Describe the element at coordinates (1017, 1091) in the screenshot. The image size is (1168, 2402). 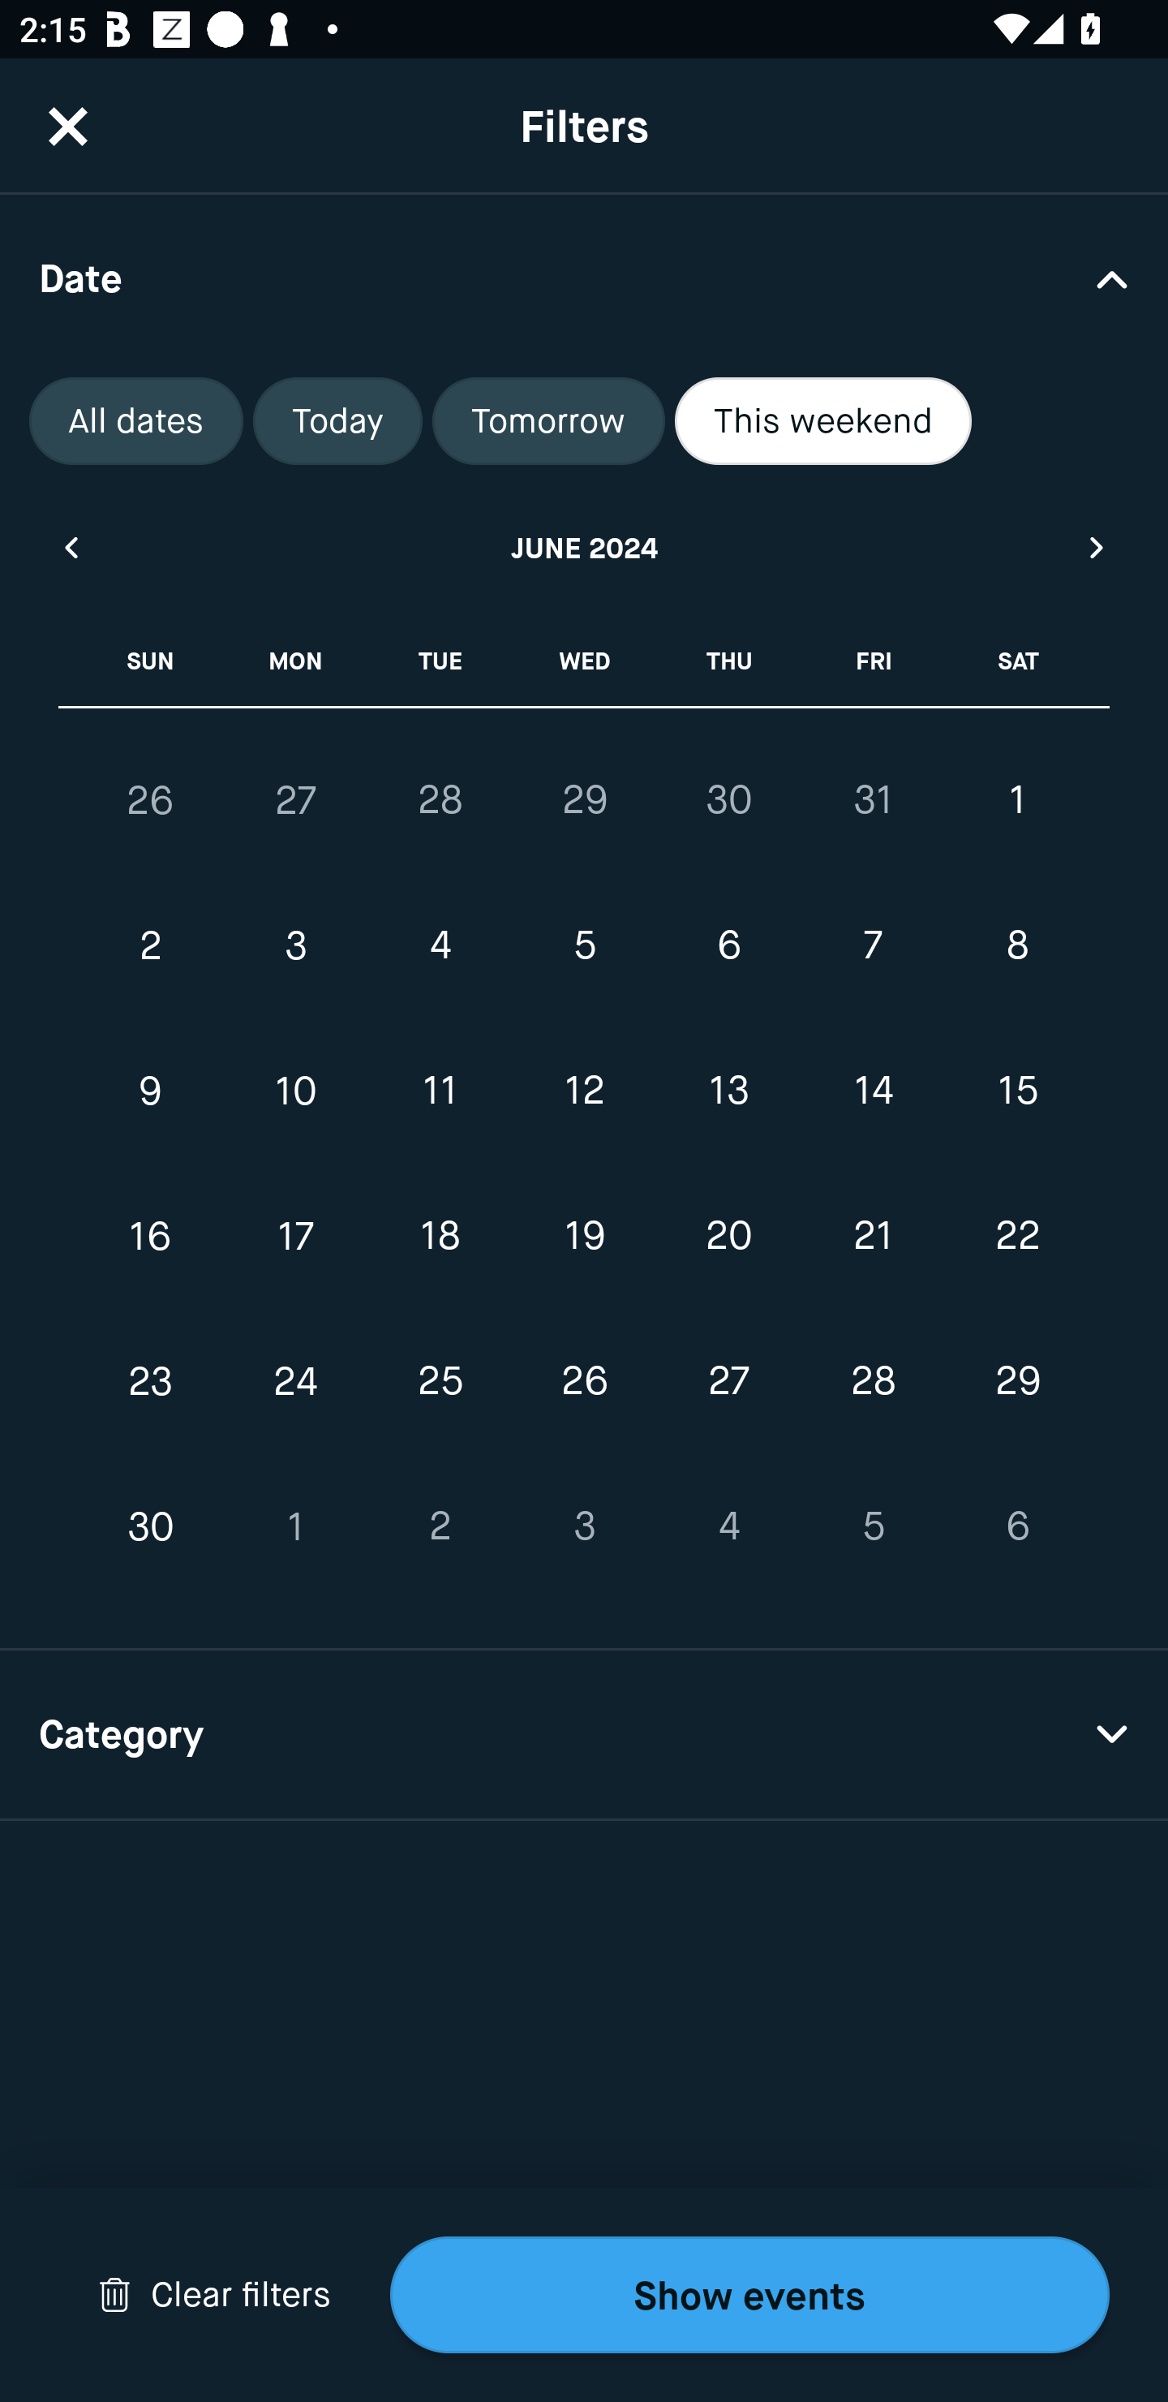
I see `15` at that location.